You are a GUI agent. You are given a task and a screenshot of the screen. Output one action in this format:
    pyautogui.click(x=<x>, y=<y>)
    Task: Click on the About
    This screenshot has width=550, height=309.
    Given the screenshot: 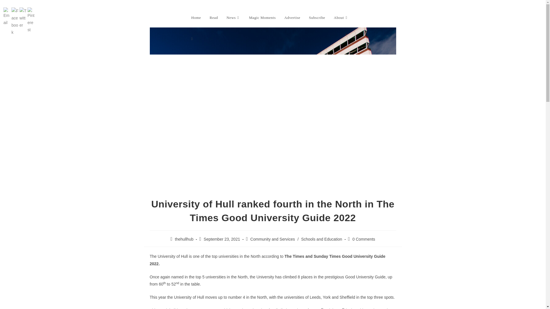 What is the action you would take?
    pyautogui.click(x=341, y=18)
    